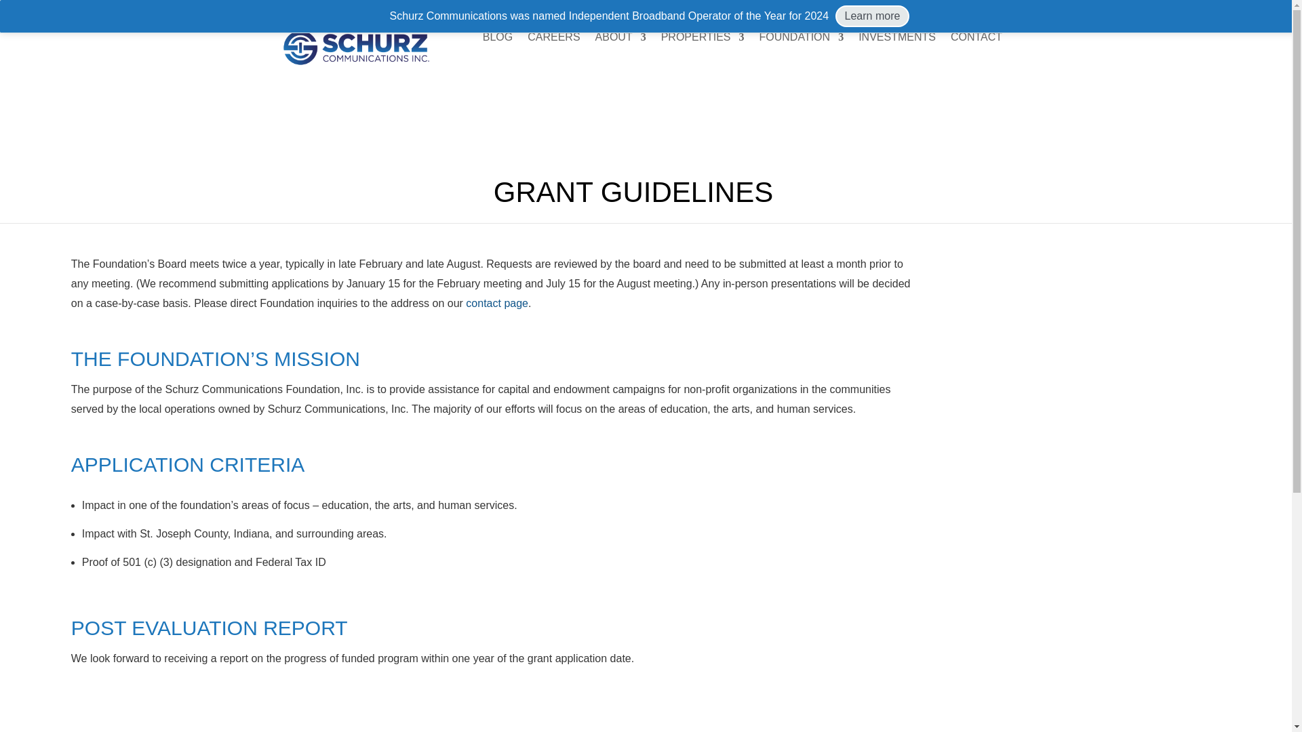  Describe the element at coordinates (355, 47) in the screenshot. I see `Logo` at that location.